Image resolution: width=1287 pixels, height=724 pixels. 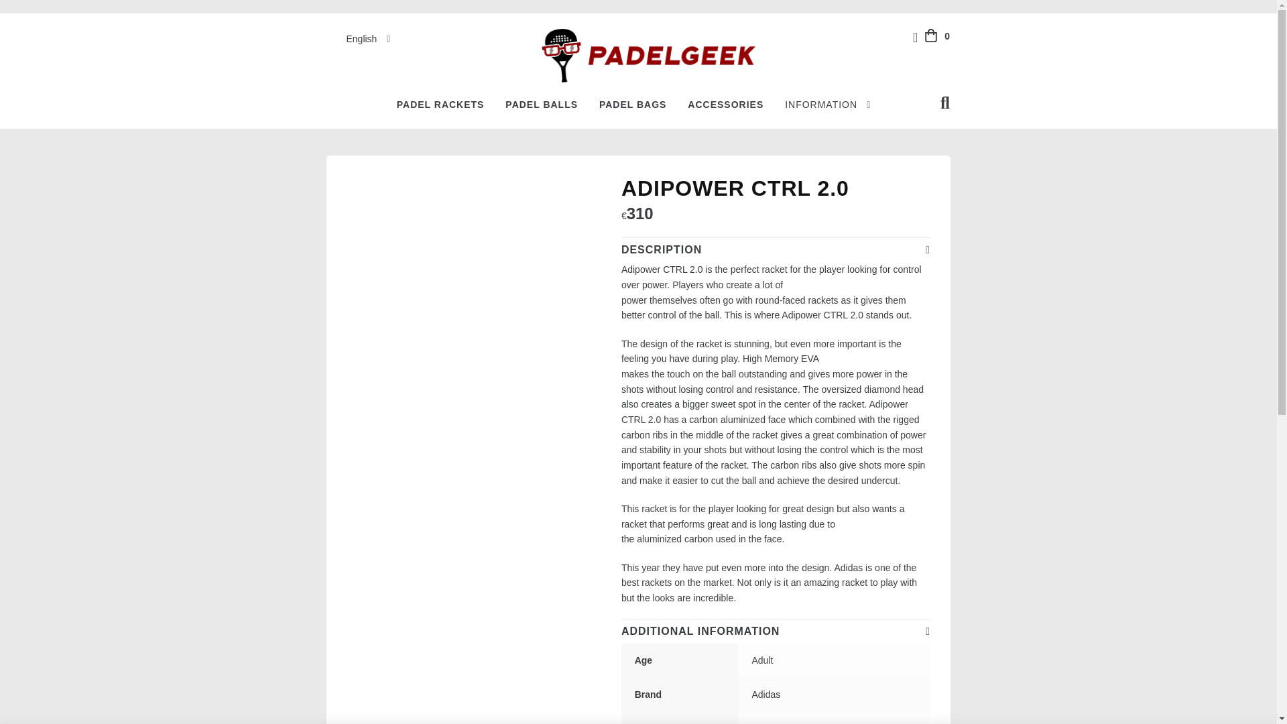 I want to click on ADDITIONAL INFORMATION, so click(x=776, y=631).